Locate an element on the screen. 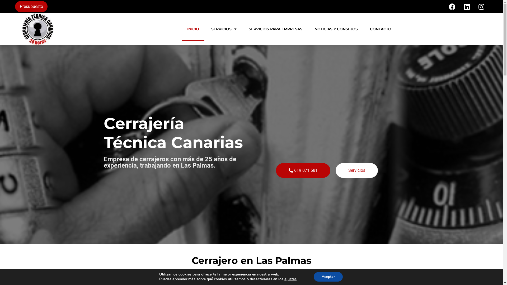 The height and width of the screenshot is (285, 507). SERVICIOS is located at coordinates (224, 29).